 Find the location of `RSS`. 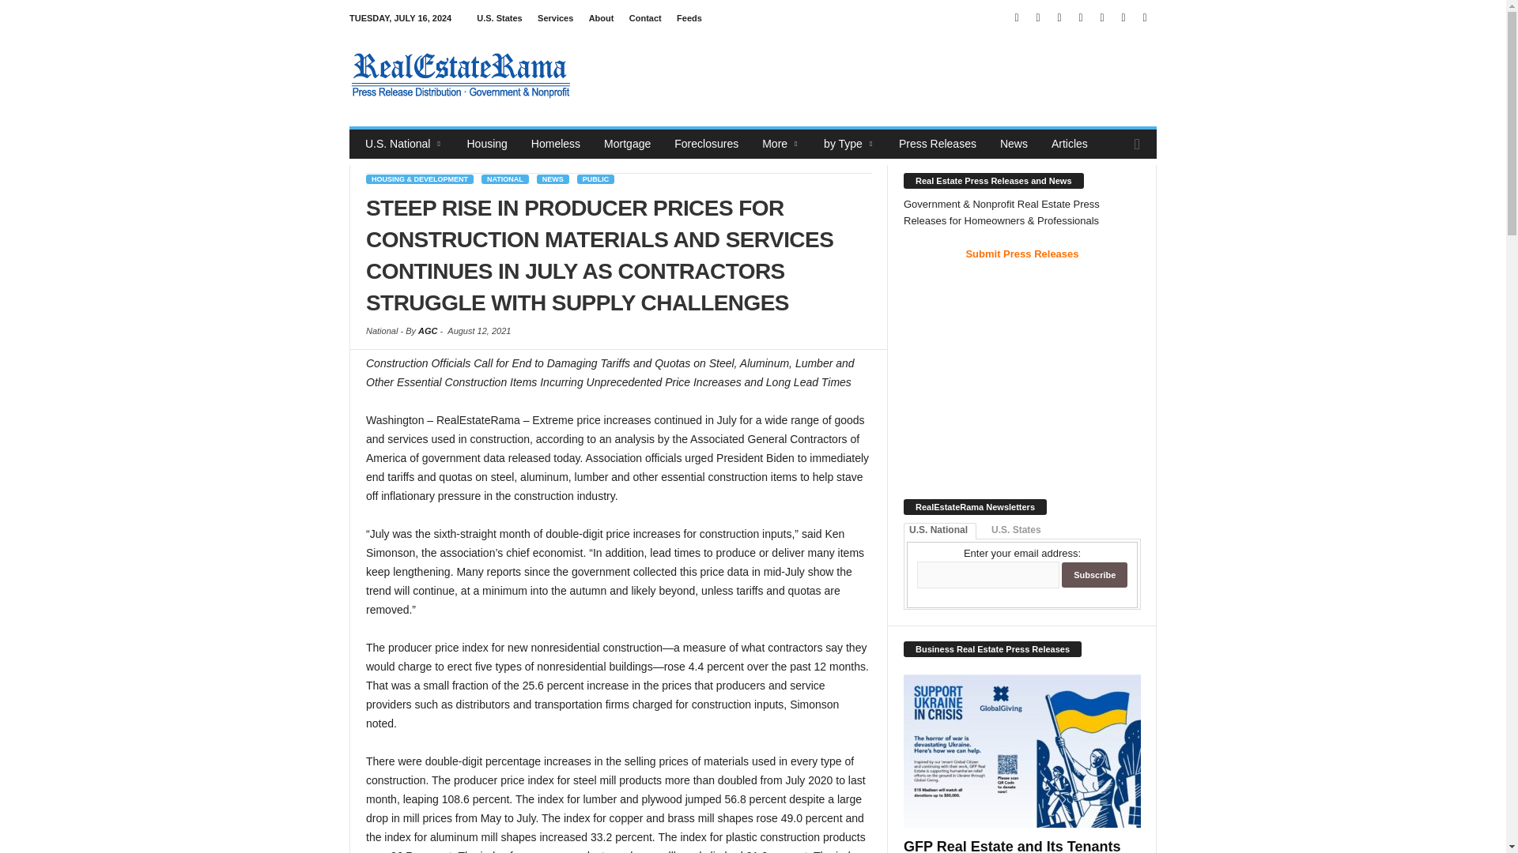

RSS is located at coordinates (1102, 17).